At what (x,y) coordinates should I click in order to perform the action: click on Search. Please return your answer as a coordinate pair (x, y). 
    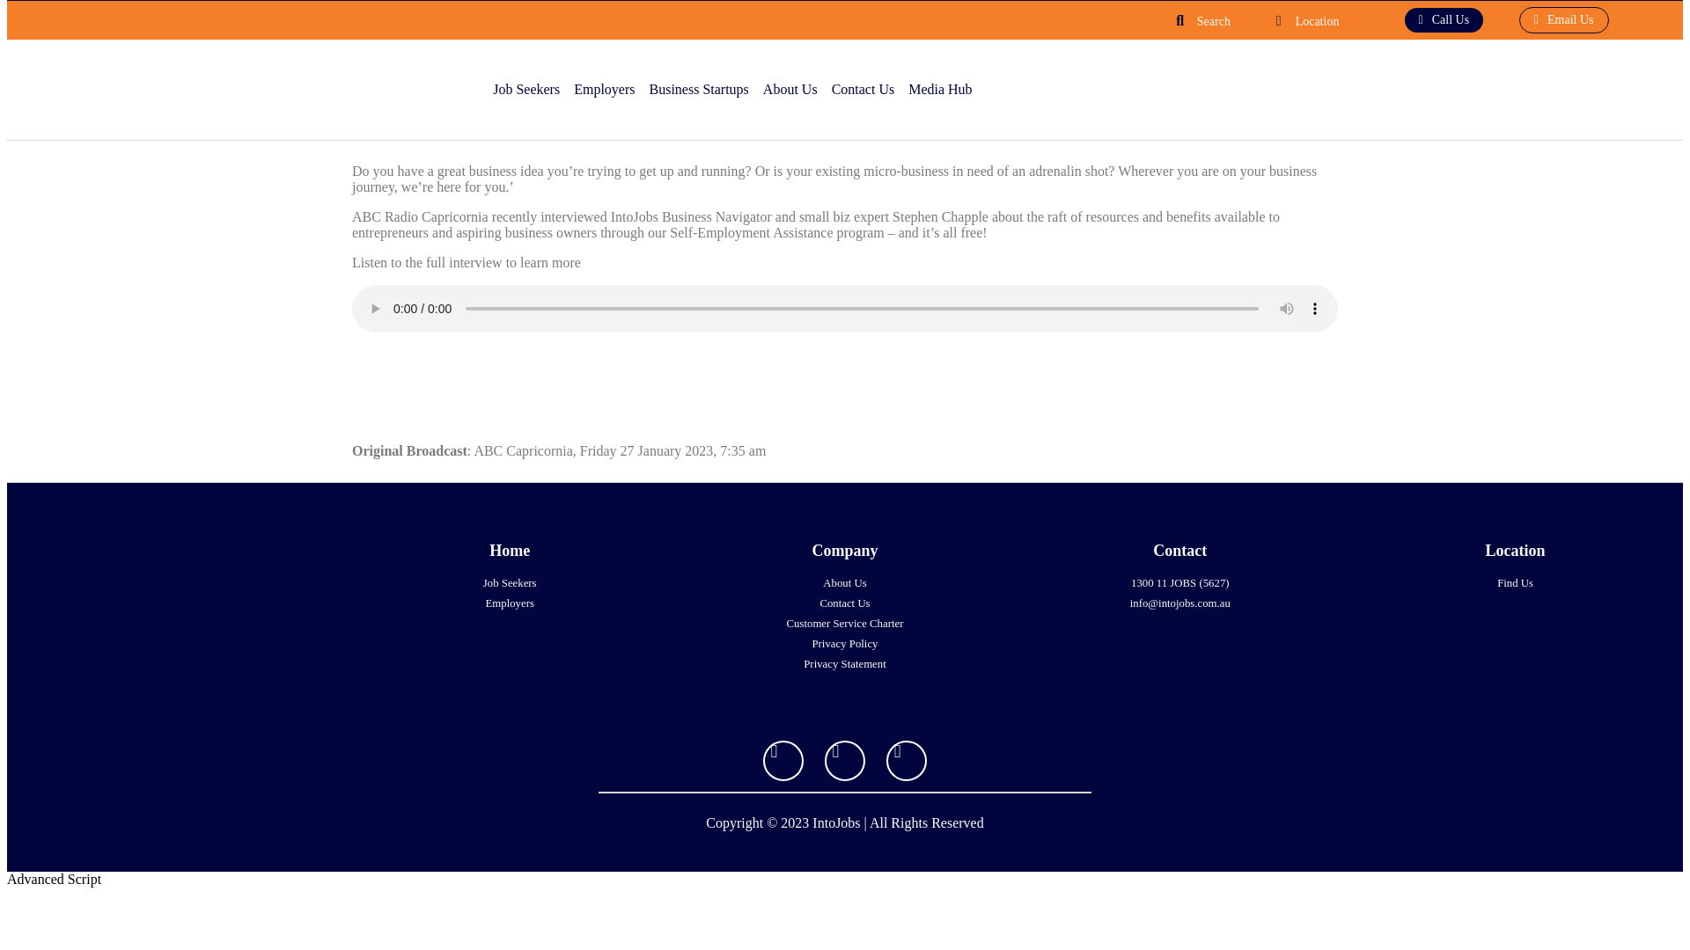
    Looking at the image, I should click on (1213, 21).